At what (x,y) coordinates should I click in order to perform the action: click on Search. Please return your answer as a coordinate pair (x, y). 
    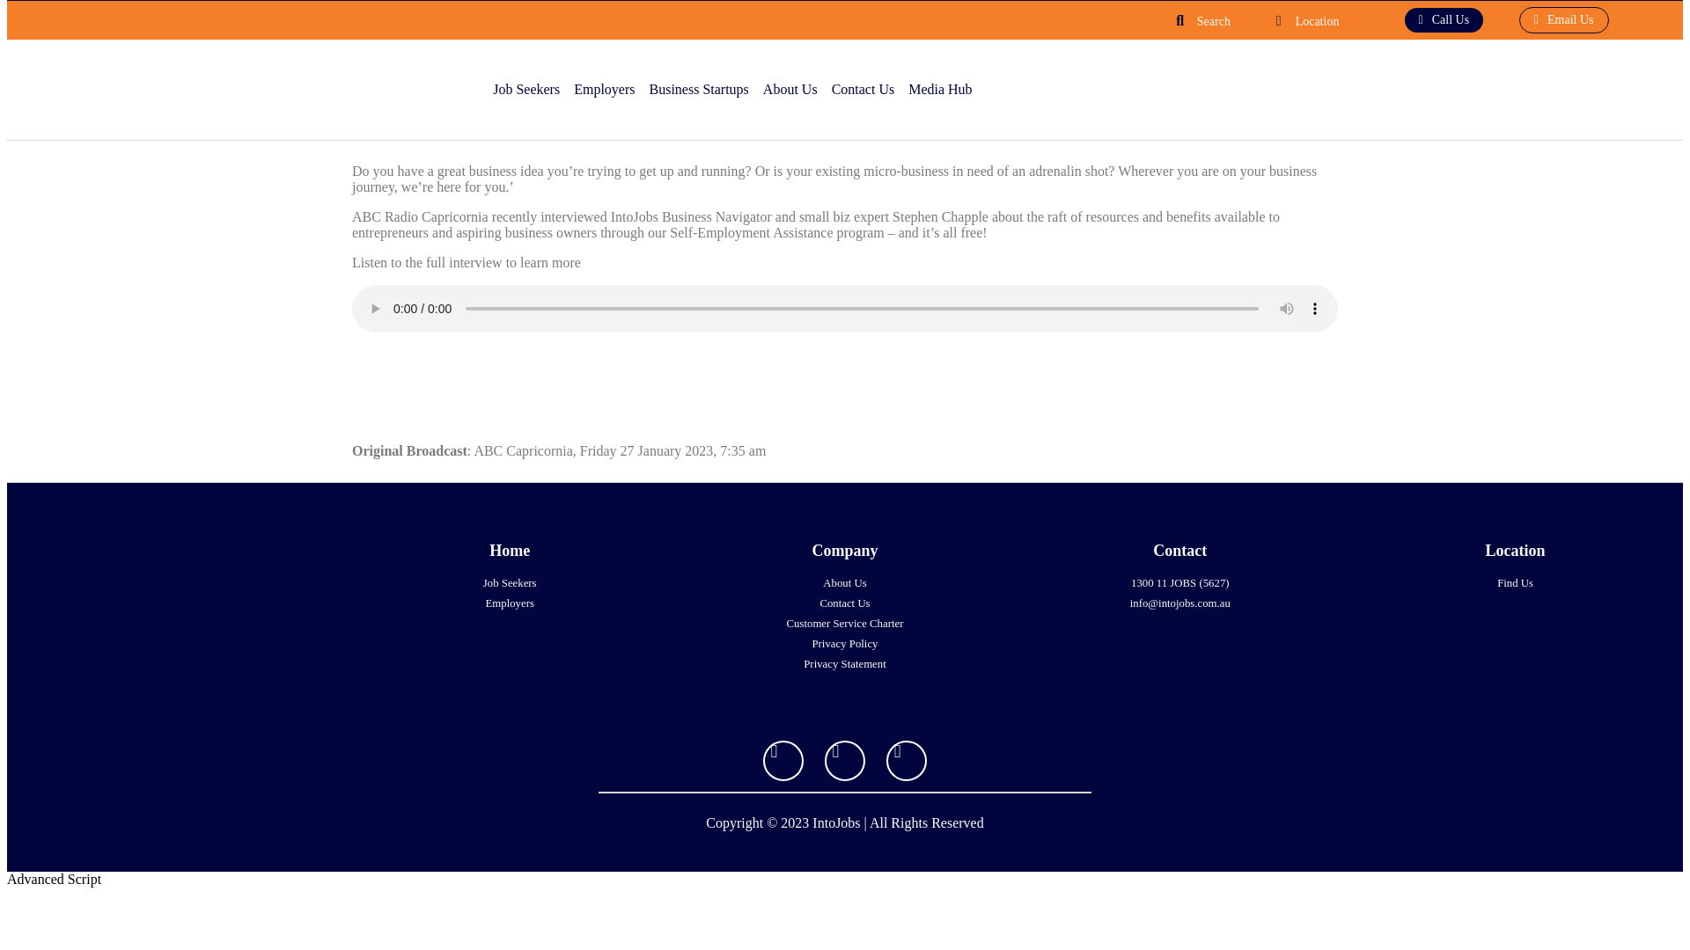
    Looking at the image, I should click on (1213, 21).